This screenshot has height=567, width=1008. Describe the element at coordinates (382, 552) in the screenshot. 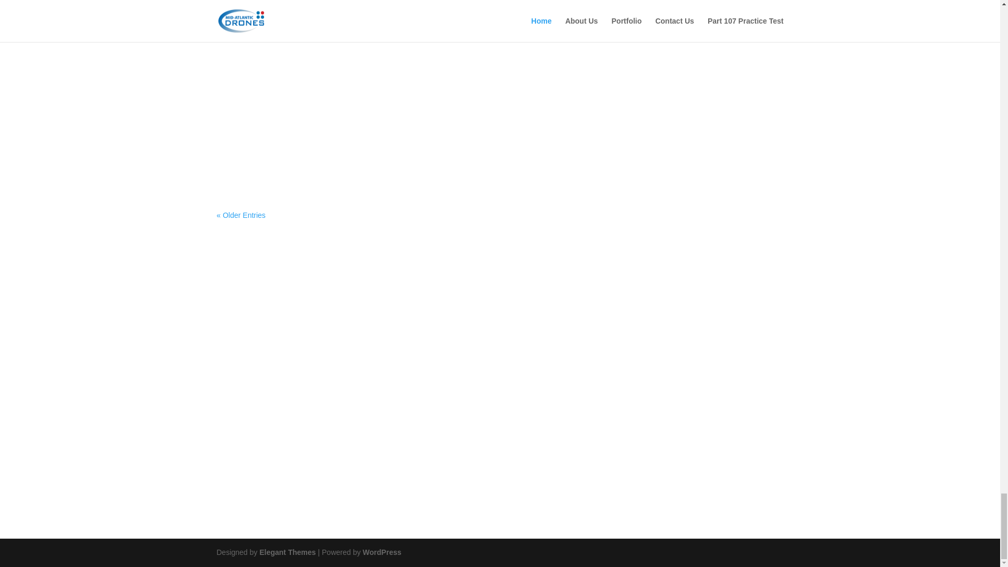

I see `WordPress` at that location.